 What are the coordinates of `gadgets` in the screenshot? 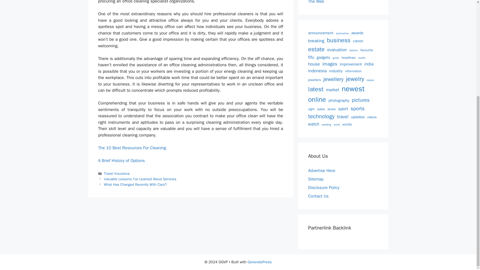 It's located at (323, 57).